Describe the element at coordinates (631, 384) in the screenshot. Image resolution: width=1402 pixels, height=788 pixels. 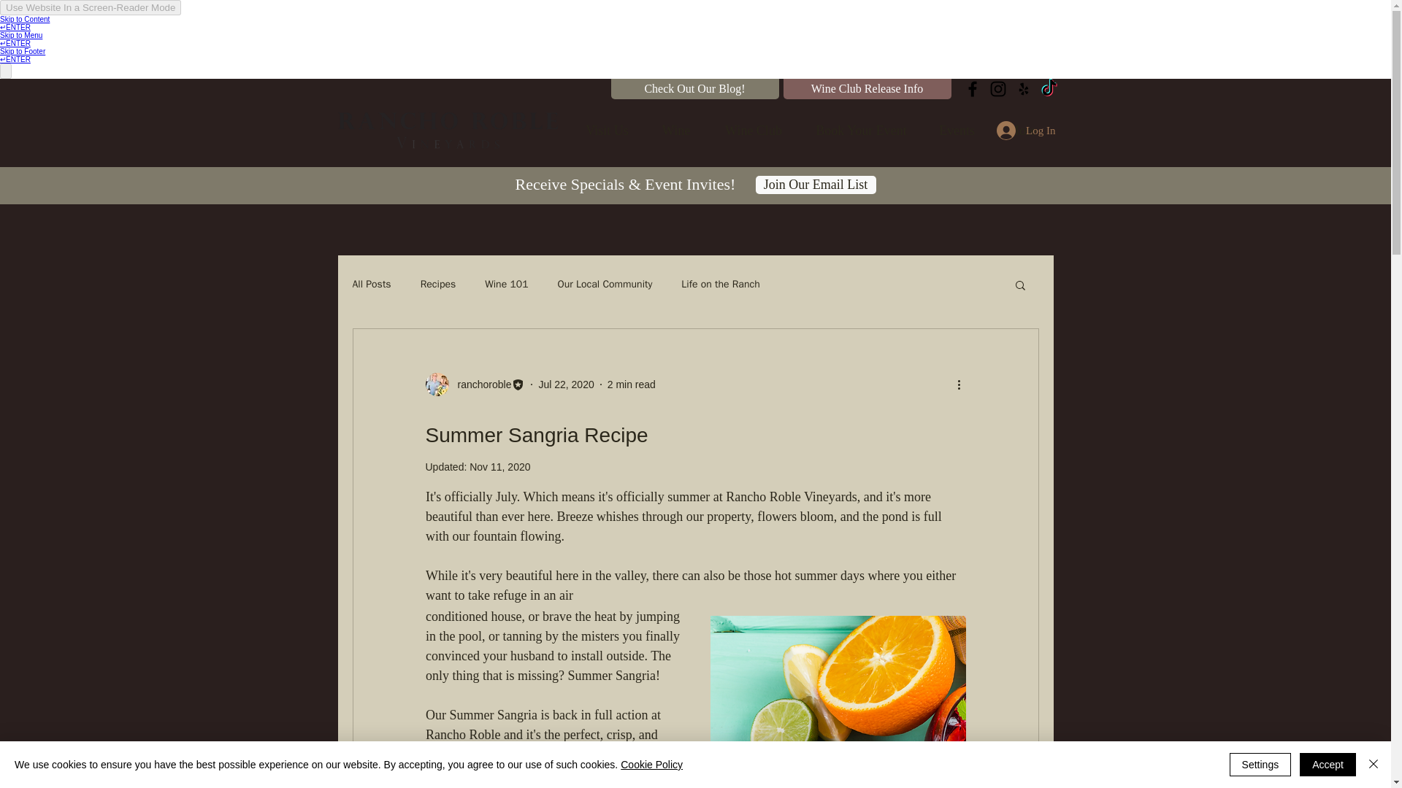
I see `2 min read` at that location.